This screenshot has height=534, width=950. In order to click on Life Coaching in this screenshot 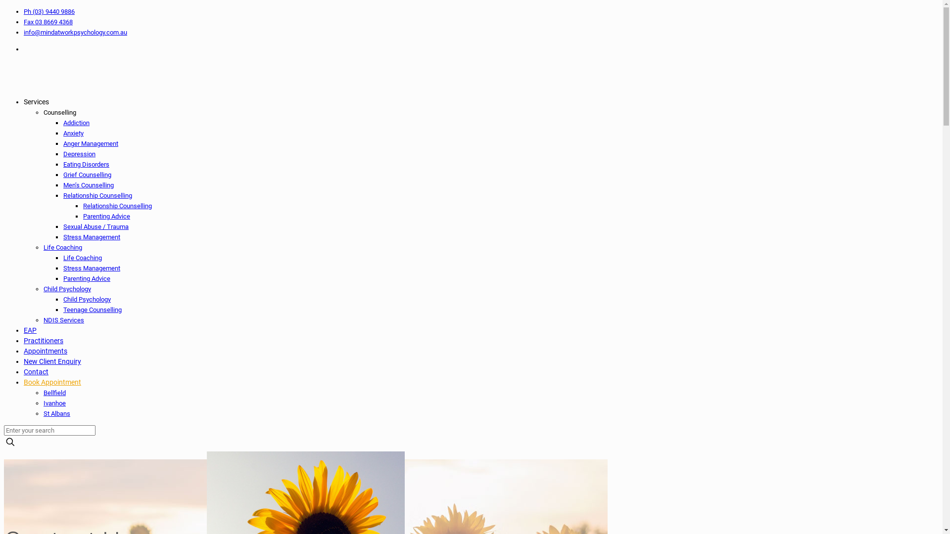, I will do `click(63, 247)`.